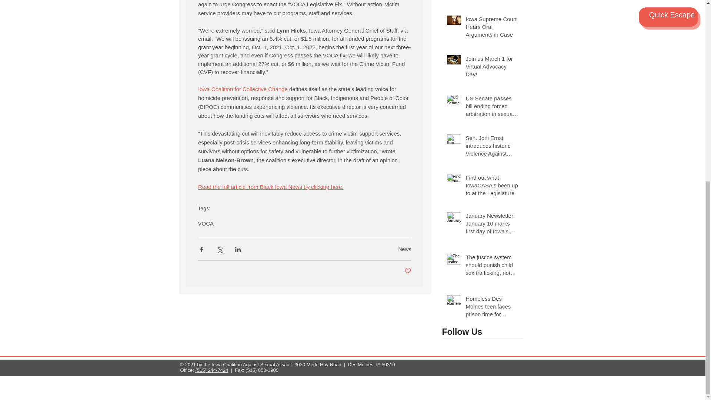 This screenshot has height=400, width=711. I want to click on Read the full article from Black Iowa News by clicking here., so click(270, 187).